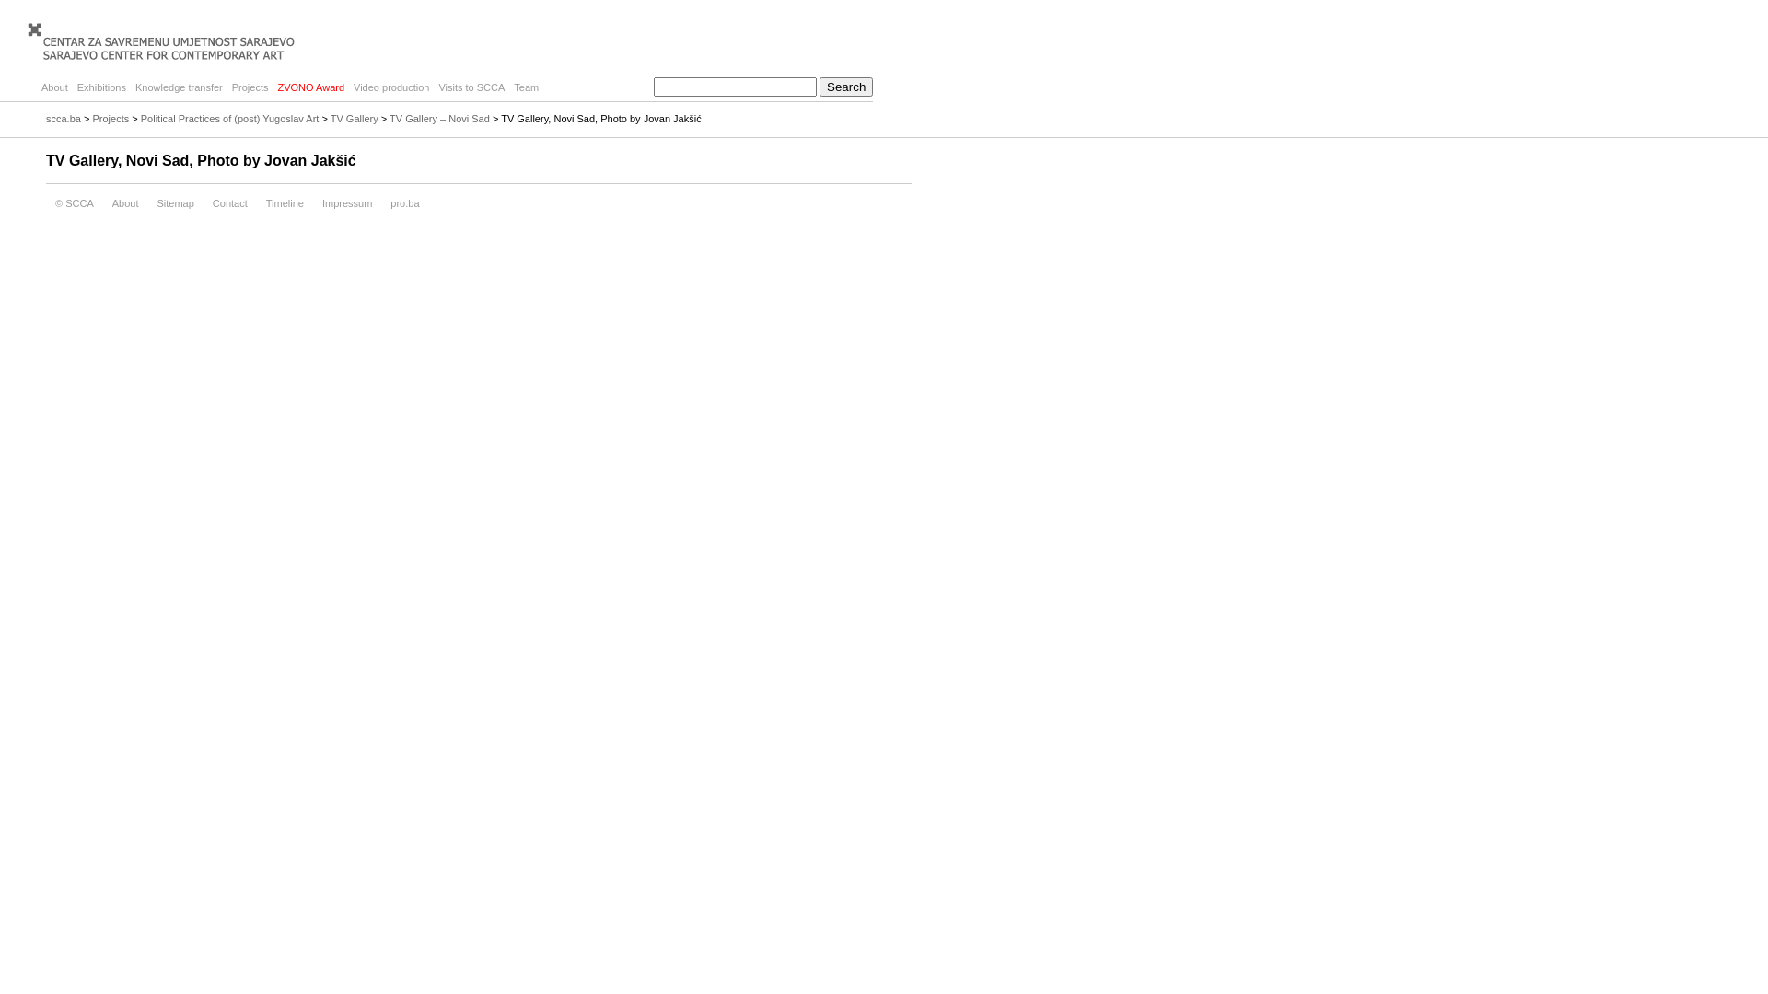  What do you see at coordinates (391, 87) in the screenshot?
I see `Video production` at bounding box center [391, 87].